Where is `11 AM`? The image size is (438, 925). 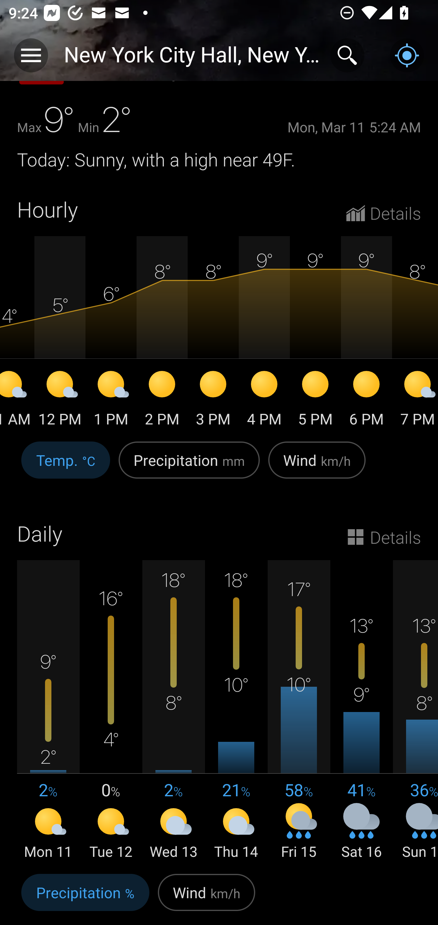
11 AM is located at coordinates (17, 400).